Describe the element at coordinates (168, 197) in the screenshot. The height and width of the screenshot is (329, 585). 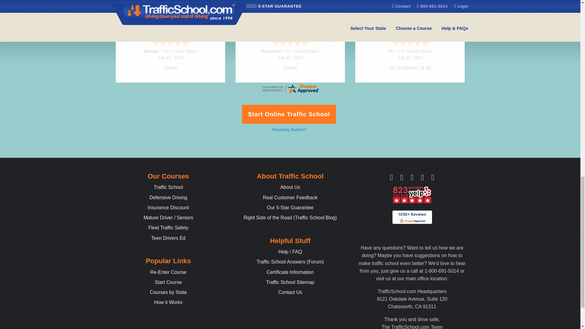
I see `Online Defensive Driving` at that location.